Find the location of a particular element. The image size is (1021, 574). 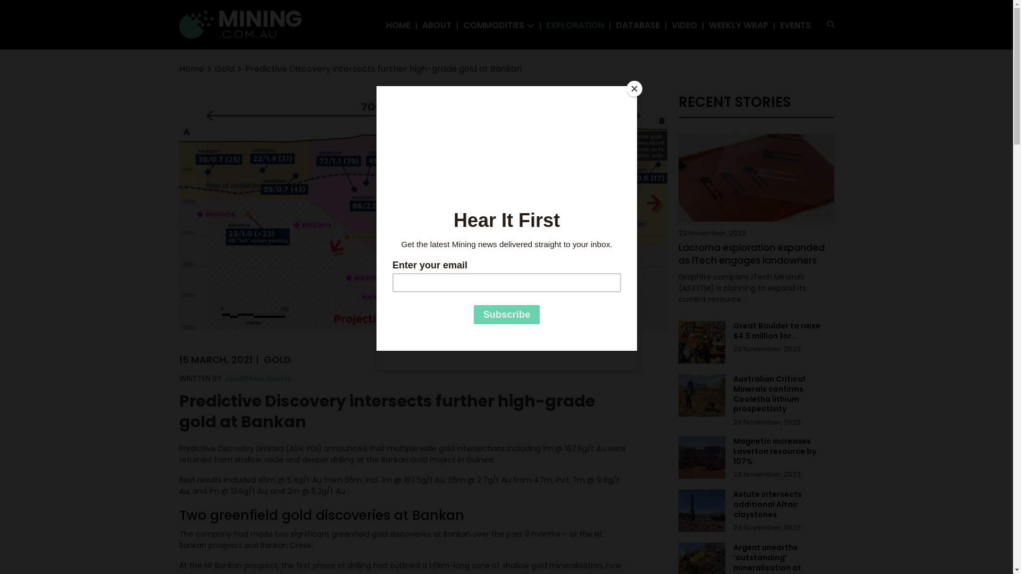

ABOUT is located at coordinates (437, 26).